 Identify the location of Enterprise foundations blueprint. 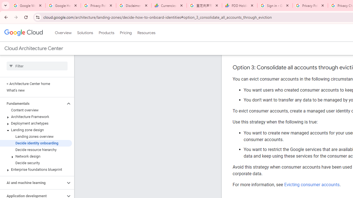
(36, 169).